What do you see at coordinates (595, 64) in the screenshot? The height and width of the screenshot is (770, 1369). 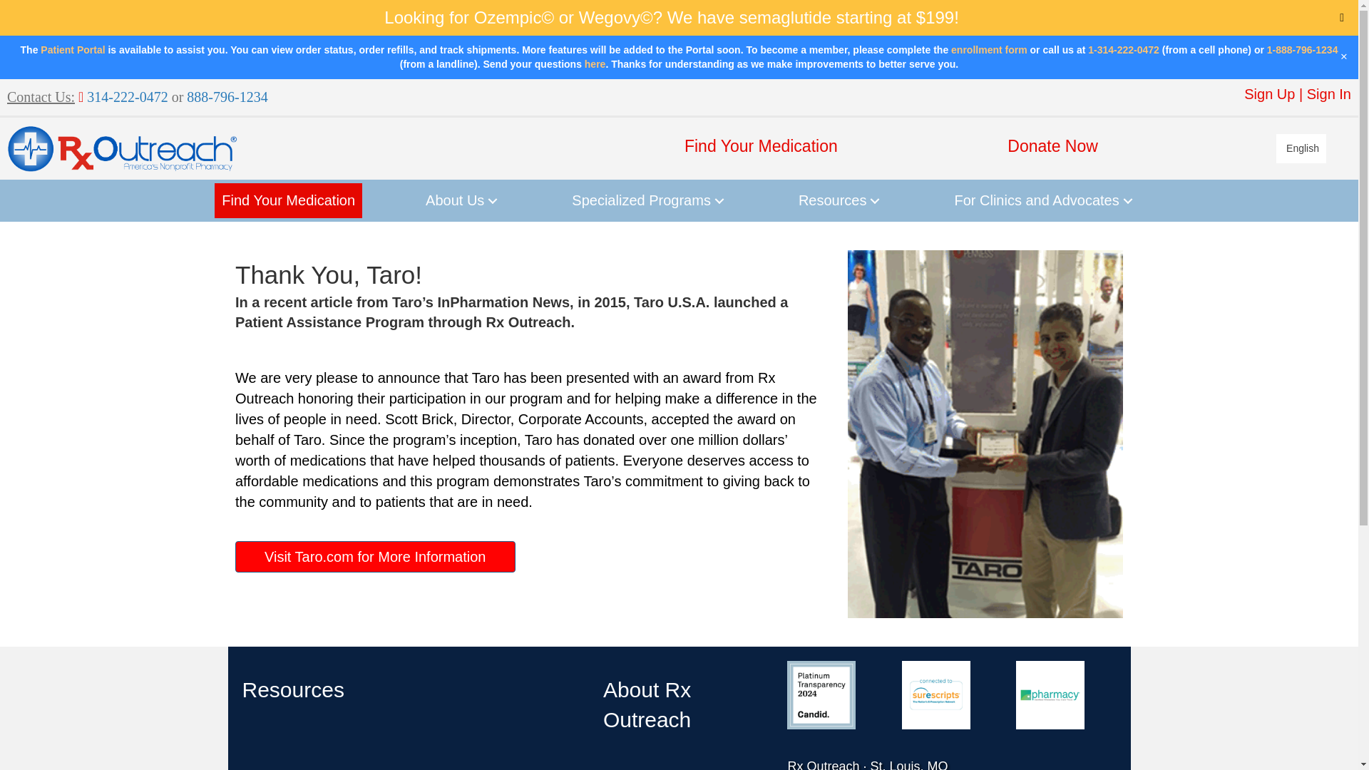 I see `here` at bounding box center [595, 64].